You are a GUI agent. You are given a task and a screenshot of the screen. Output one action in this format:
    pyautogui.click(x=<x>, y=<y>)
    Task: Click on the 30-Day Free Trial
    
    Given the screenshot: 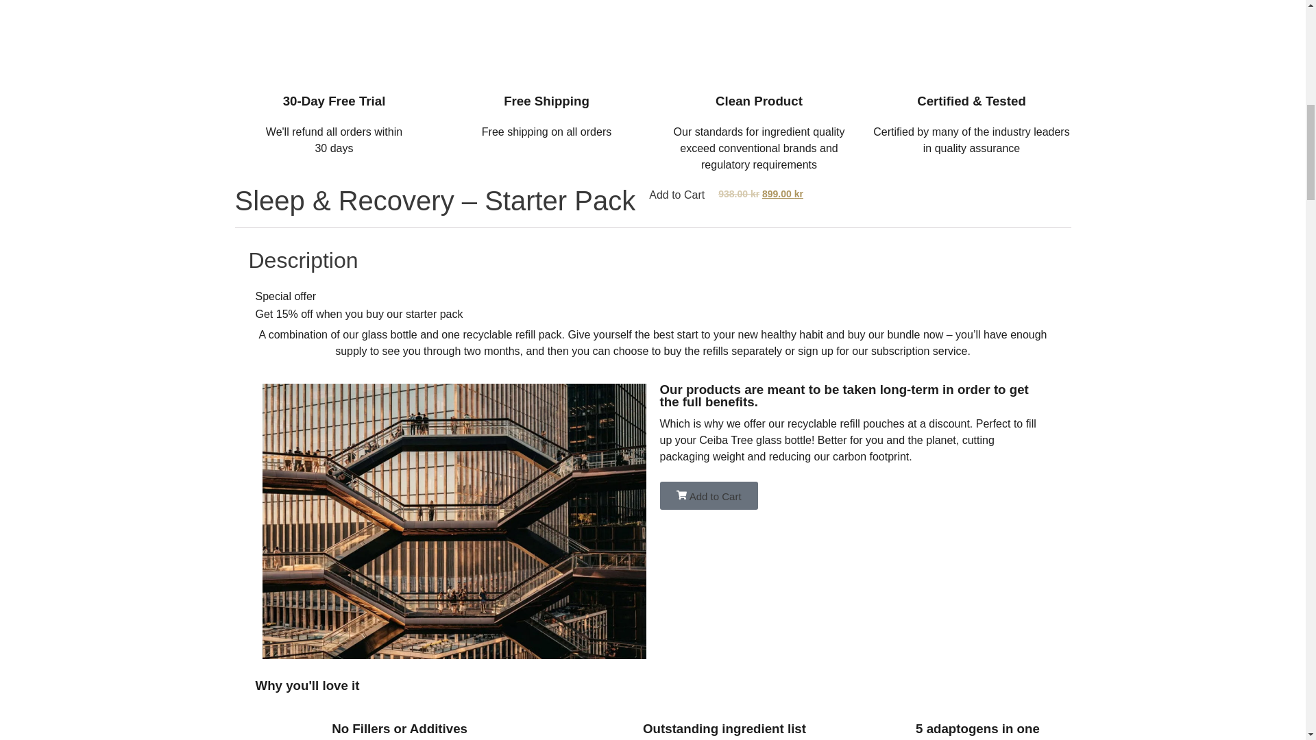 What is the action you would take?
    pyautogui.click(x=334, y=101)
    